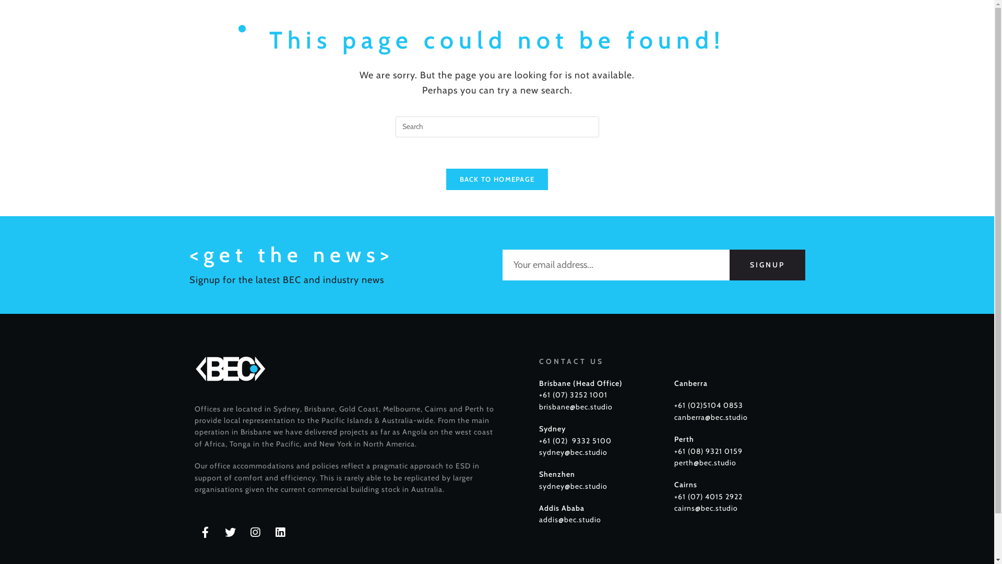 The height and width of the screenshot is (564, 1002). Describe the element at coordinates (706, 508) in the screenshot. I see `cairns@bec.studio` at that location.